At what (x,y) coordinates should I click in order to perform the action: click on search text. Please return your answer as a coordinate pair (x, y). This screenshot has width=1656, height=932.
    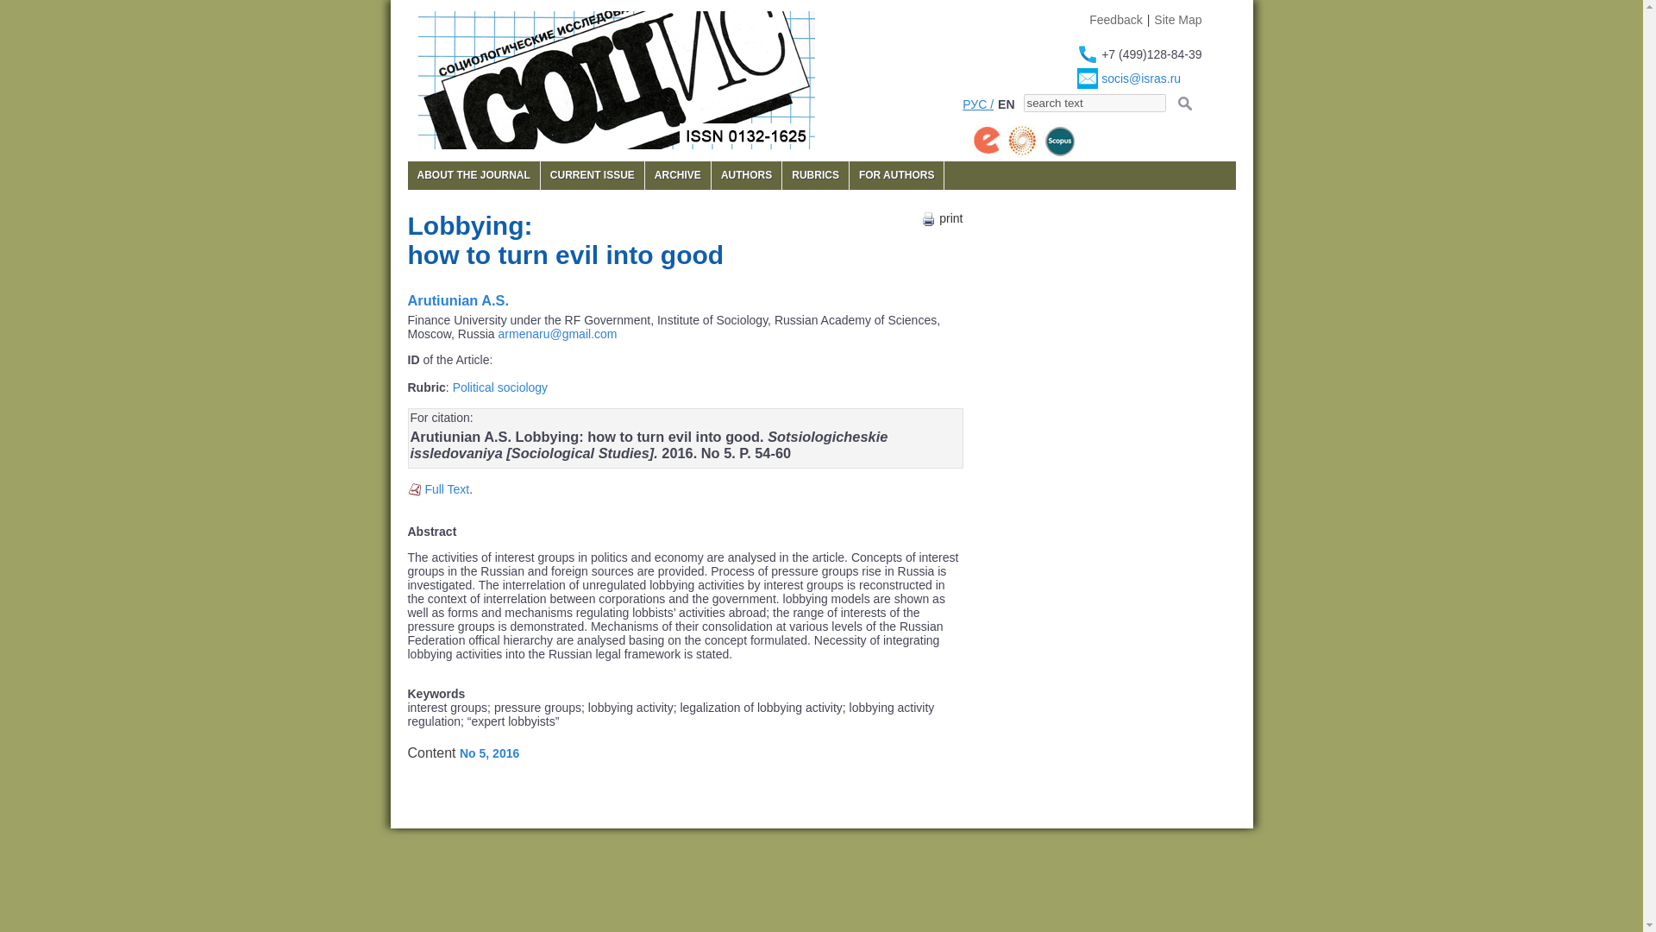
    Looking at the image, I should click on (1094, 103).